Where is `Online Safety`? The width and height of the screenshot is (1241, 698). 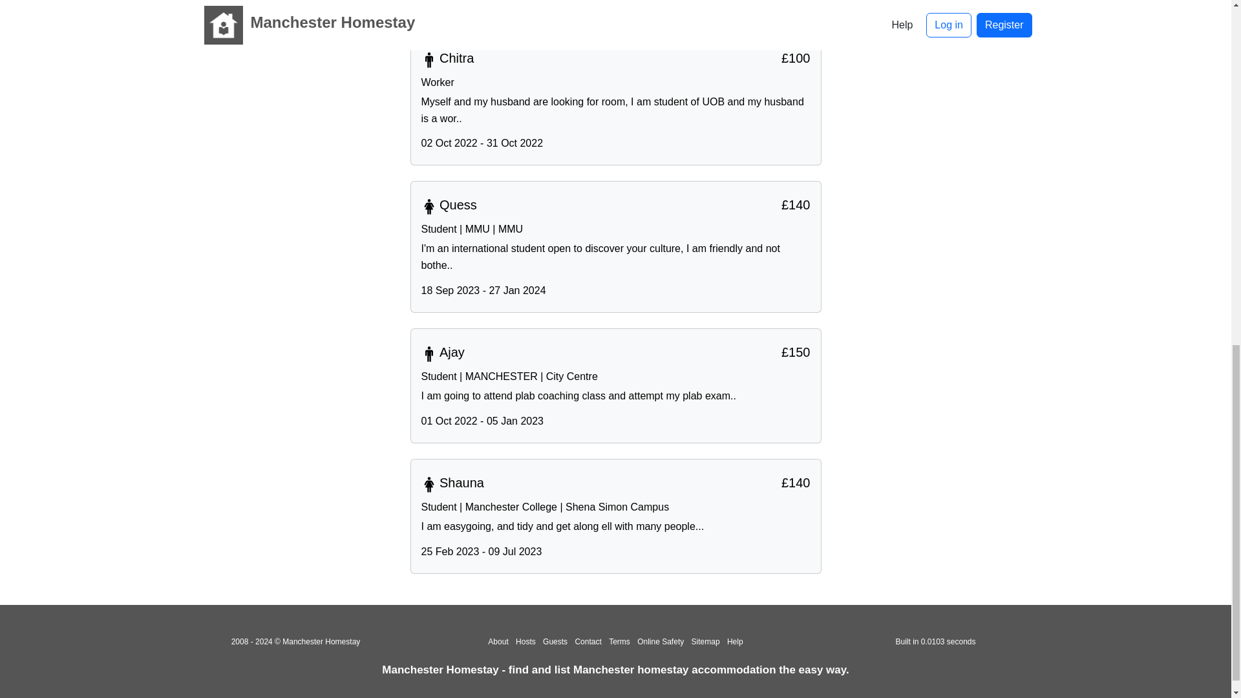 Online Safety is located at coordinates (661, 642).